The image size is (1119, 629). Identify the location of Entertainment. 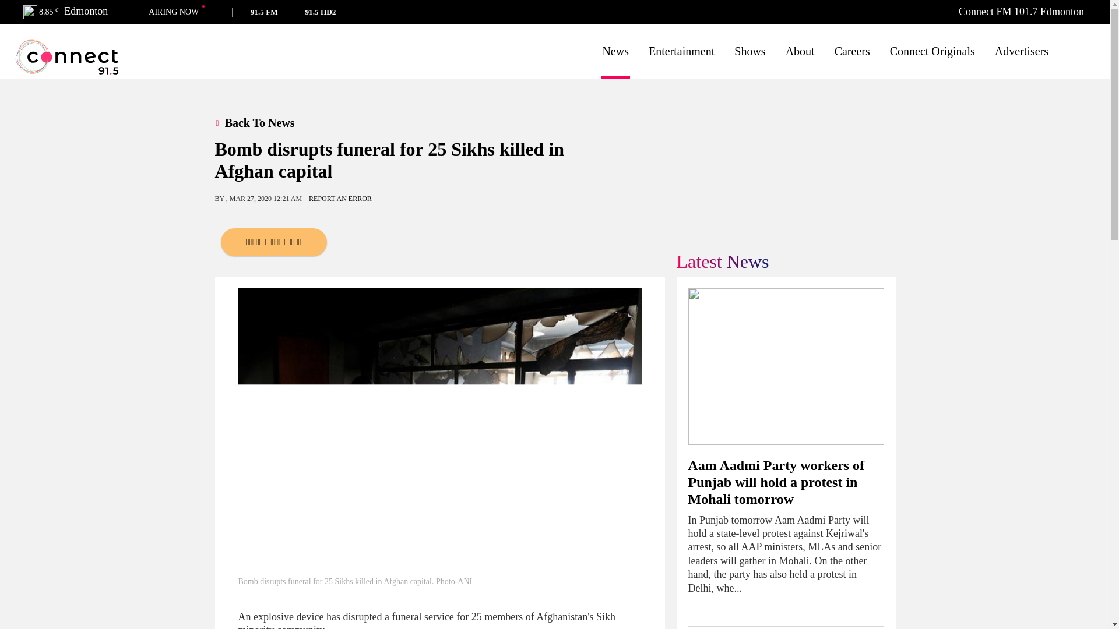
(682, 51).